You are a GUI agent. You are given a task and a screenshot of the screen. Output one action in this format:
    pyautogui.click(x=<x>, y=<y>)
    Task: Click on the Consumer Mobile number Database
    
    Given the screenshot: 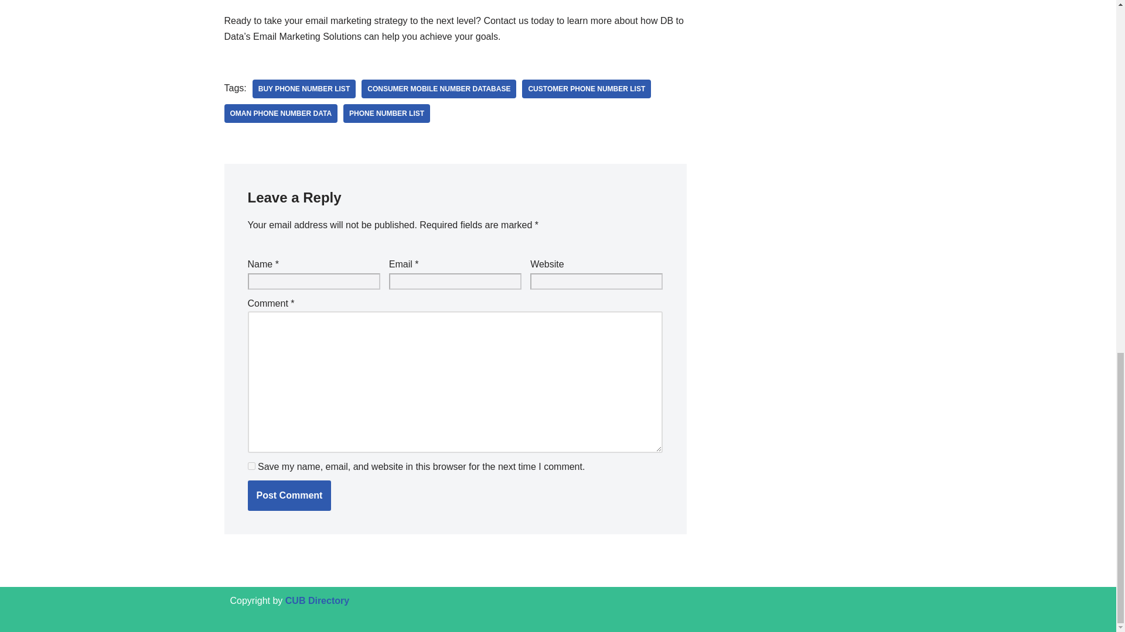 What is the action you would take?
    pyautogui.click(x=438, y=89)
    